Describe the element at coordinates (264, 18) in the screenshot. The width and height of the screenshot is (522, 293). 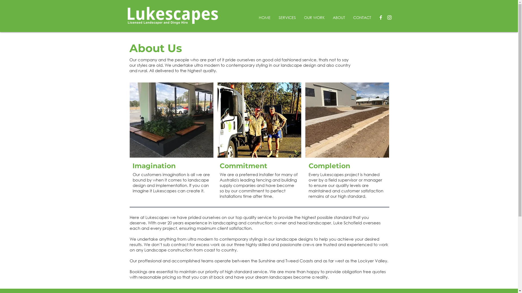
I see `HOME` at that location.